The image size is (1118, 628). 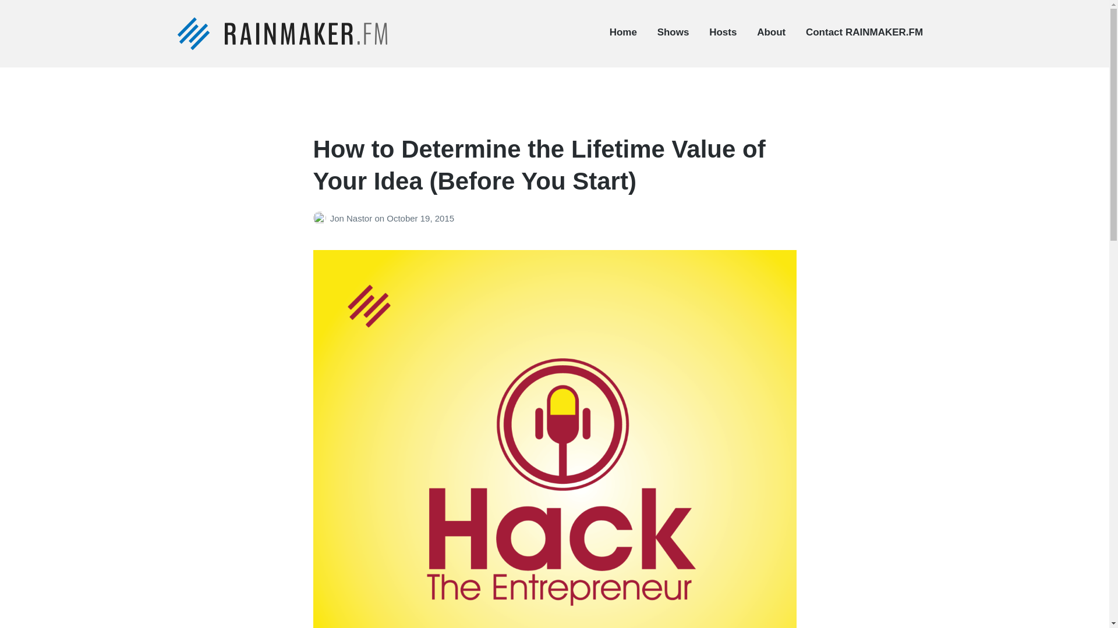 What do you see at coordinates (321, 219) in the screenshot?
I see `Posts by Jon Nastor` at bounding box center [321, 219].